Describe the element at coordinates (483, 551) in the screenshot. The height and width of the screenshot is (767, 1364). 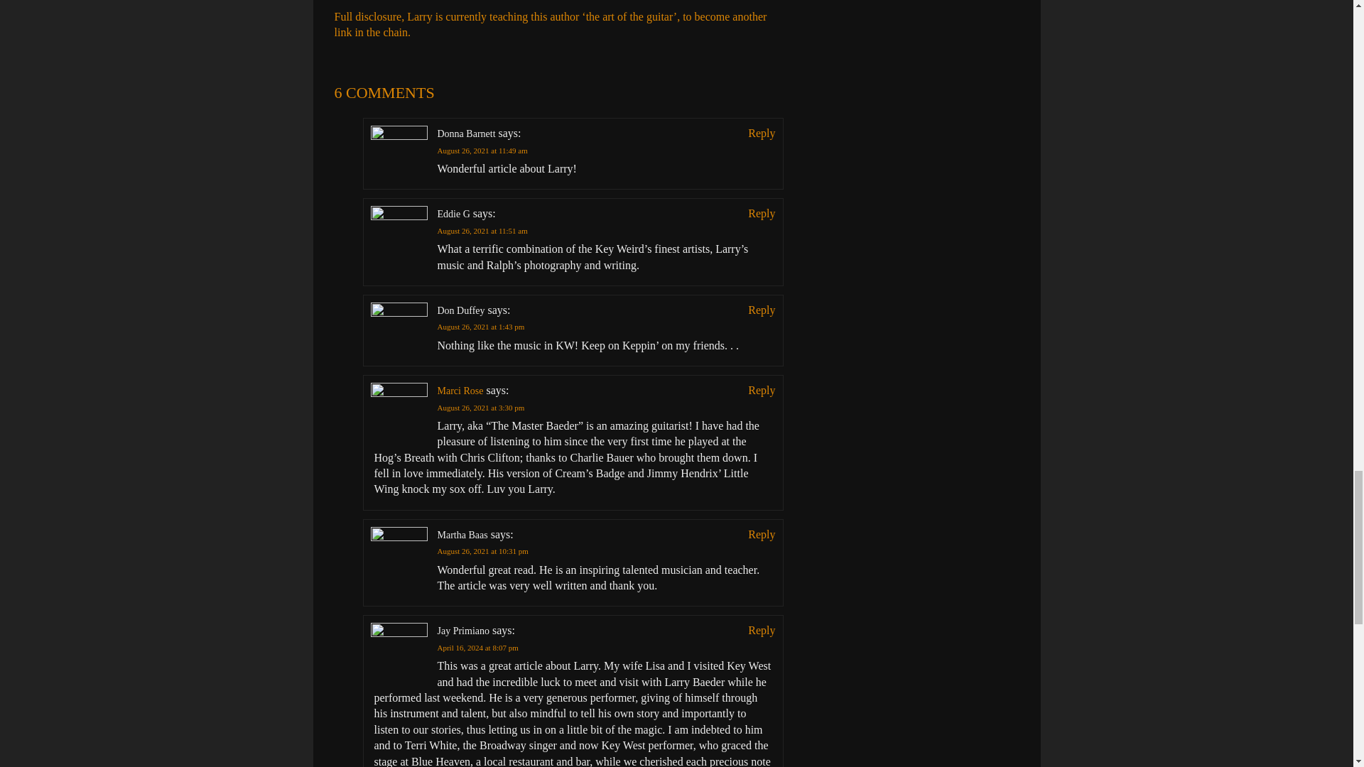
I see `August 26, 2021 at 10:31 pm` at that location.